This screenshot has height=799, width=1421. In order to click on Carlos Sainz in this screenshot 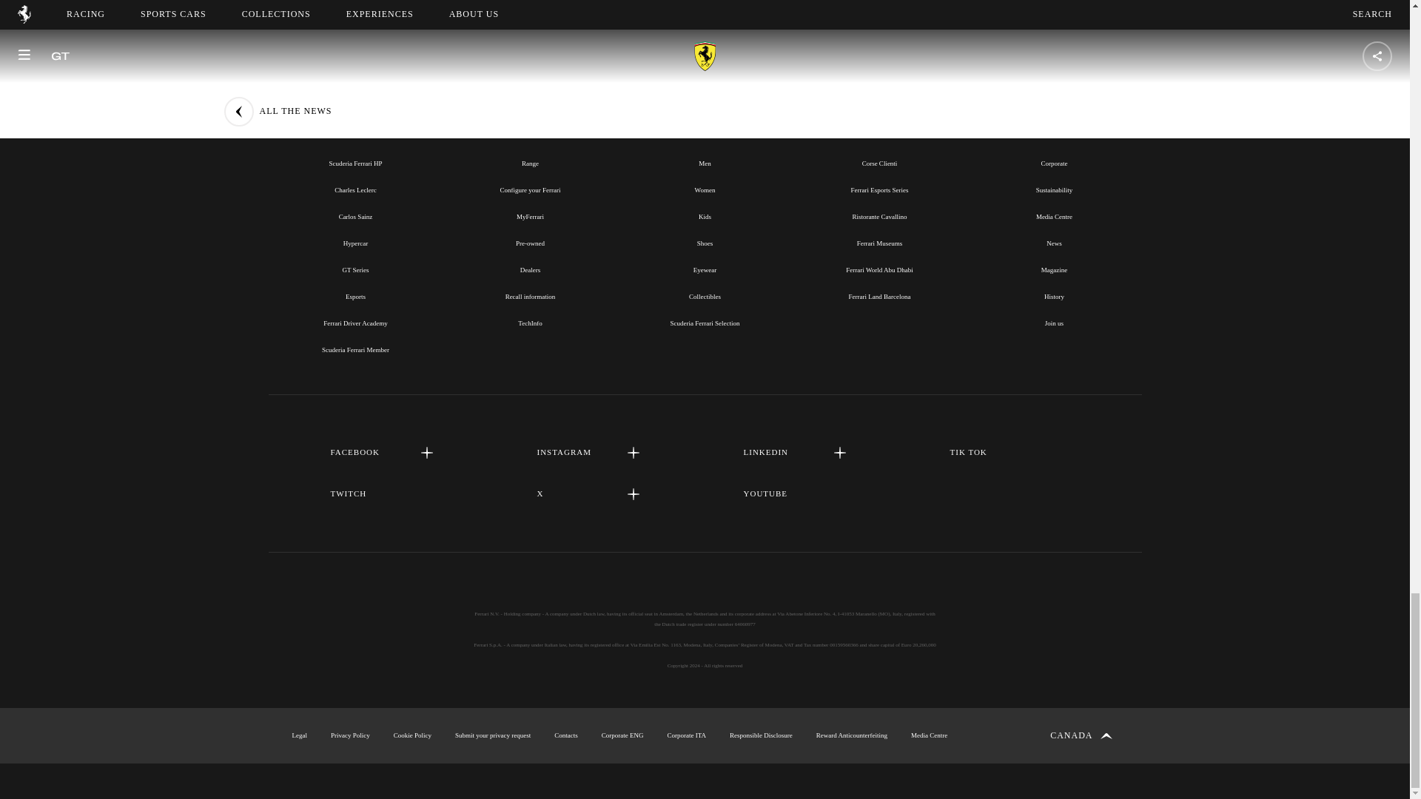, I will do `click(355, 217)`.